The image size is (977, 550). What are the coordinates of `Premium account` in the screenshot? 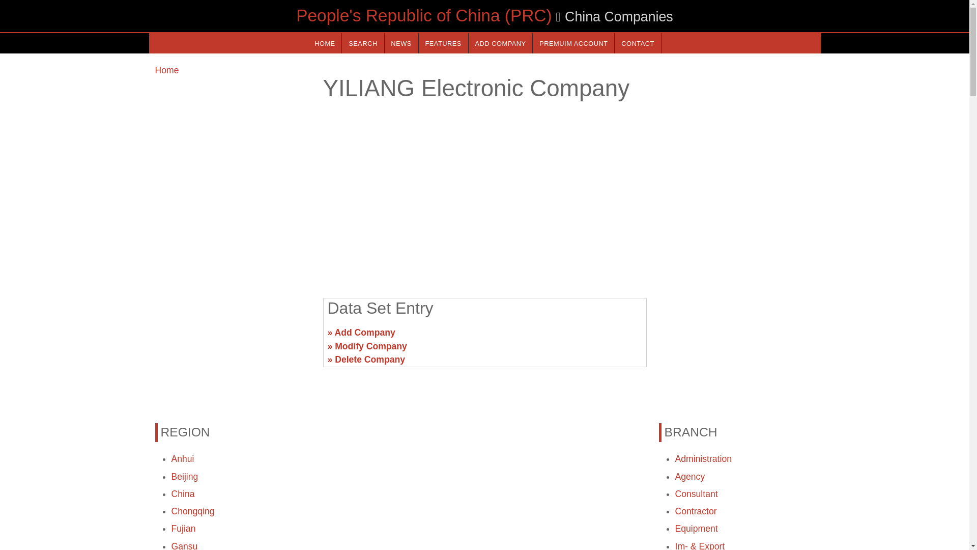 It's located at (573, 43).